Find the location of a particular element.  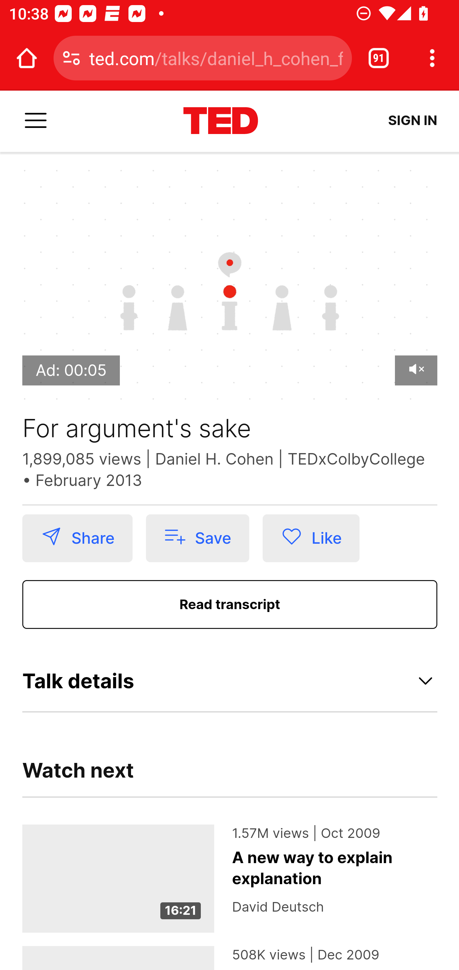

Play Video is located at coordinates (230, 287).